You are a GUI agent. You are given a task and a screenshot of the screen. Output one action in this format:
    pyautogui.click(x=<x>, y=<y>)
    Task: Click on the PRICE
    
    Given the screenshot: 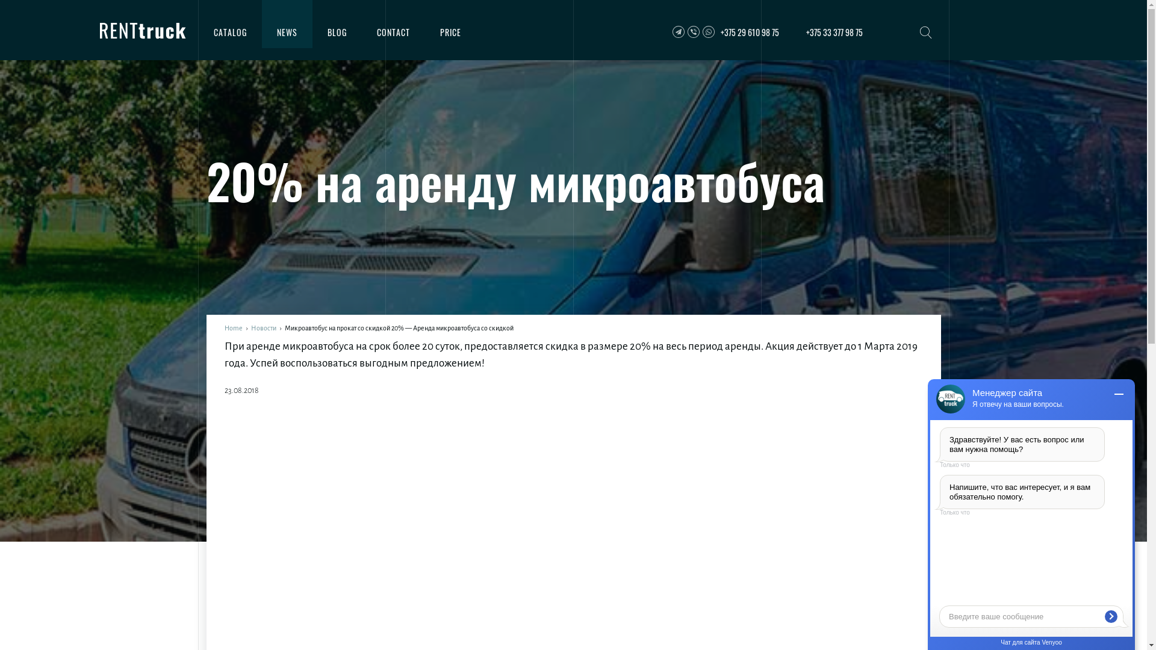 What is the action you would take?
    pyautogui.click(x=450, y=30)
    